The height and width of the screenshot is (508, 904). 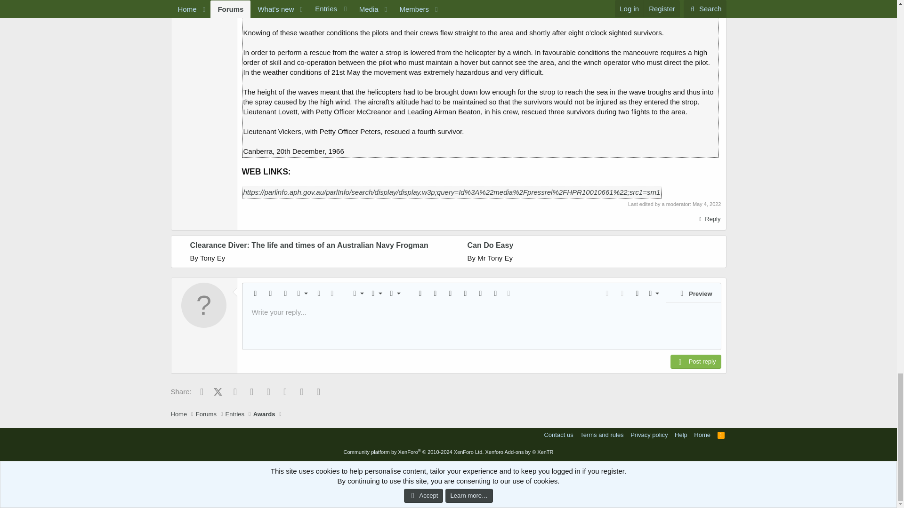 I want to click on May 4, 2022 at 10:29 AM, so click(x=707, y=204).